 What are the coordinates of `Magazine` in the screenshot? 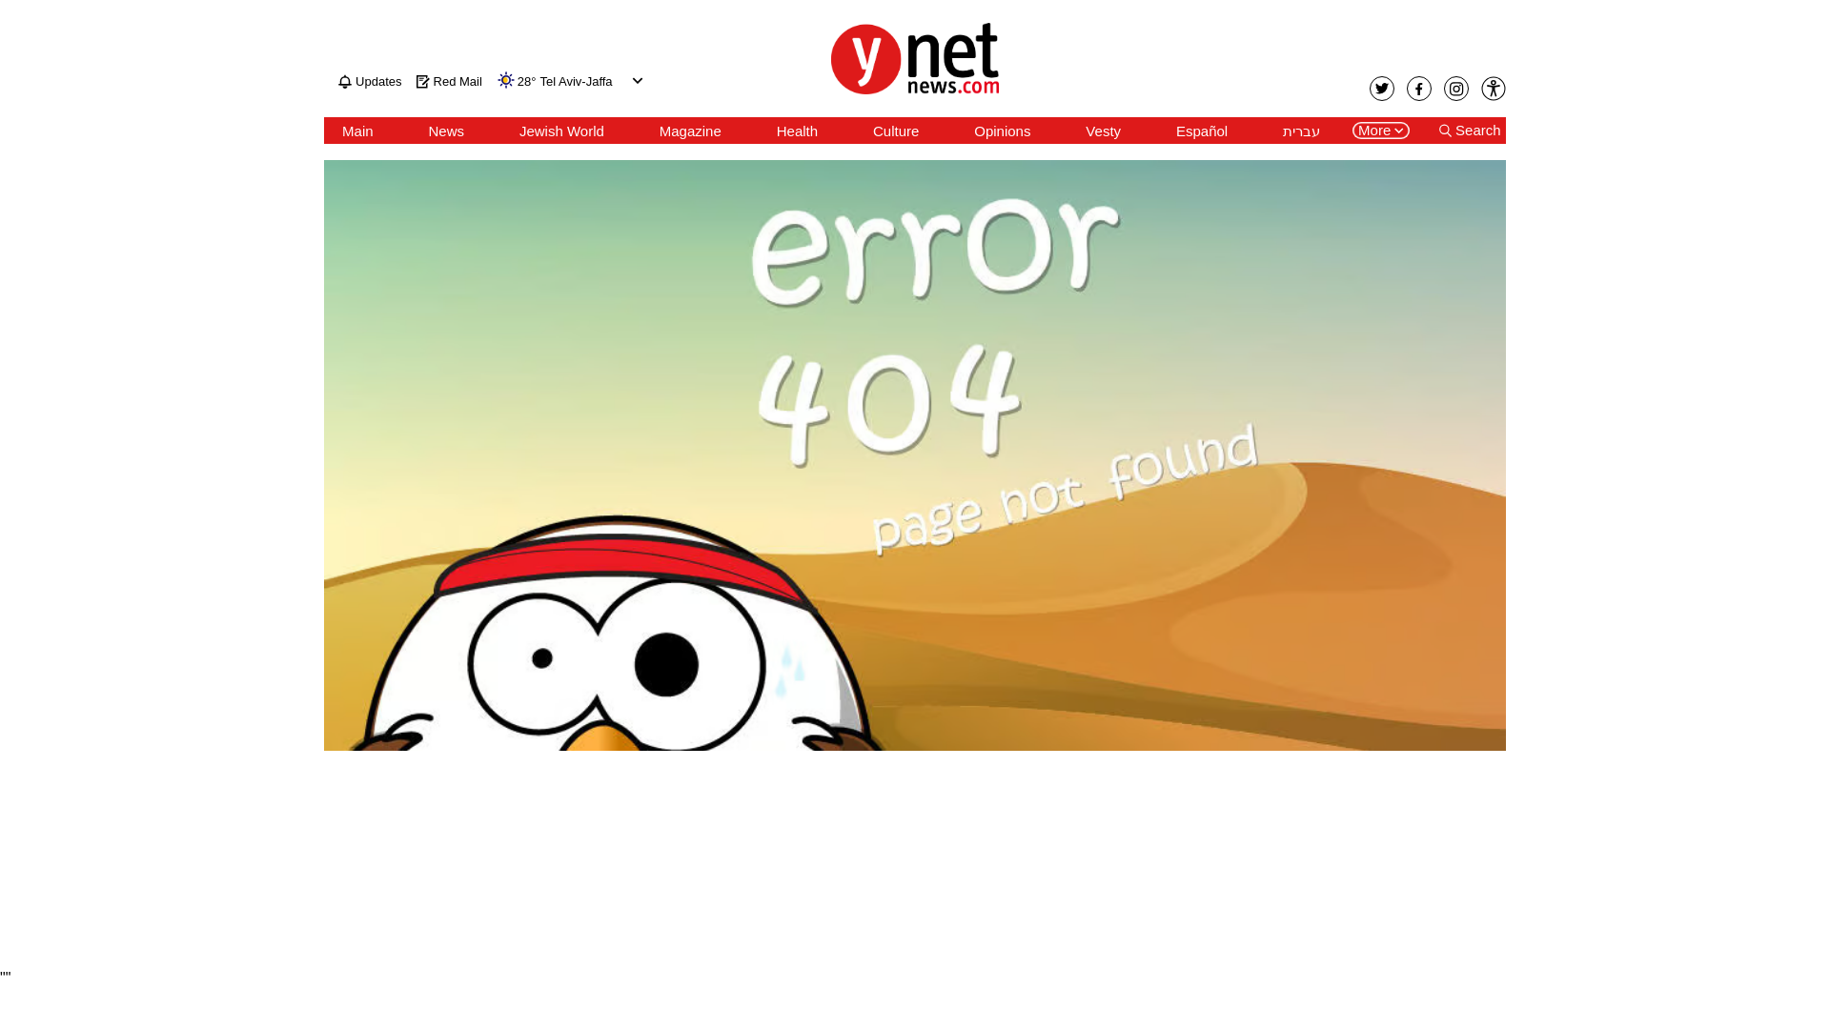 It's located at (690, 131).